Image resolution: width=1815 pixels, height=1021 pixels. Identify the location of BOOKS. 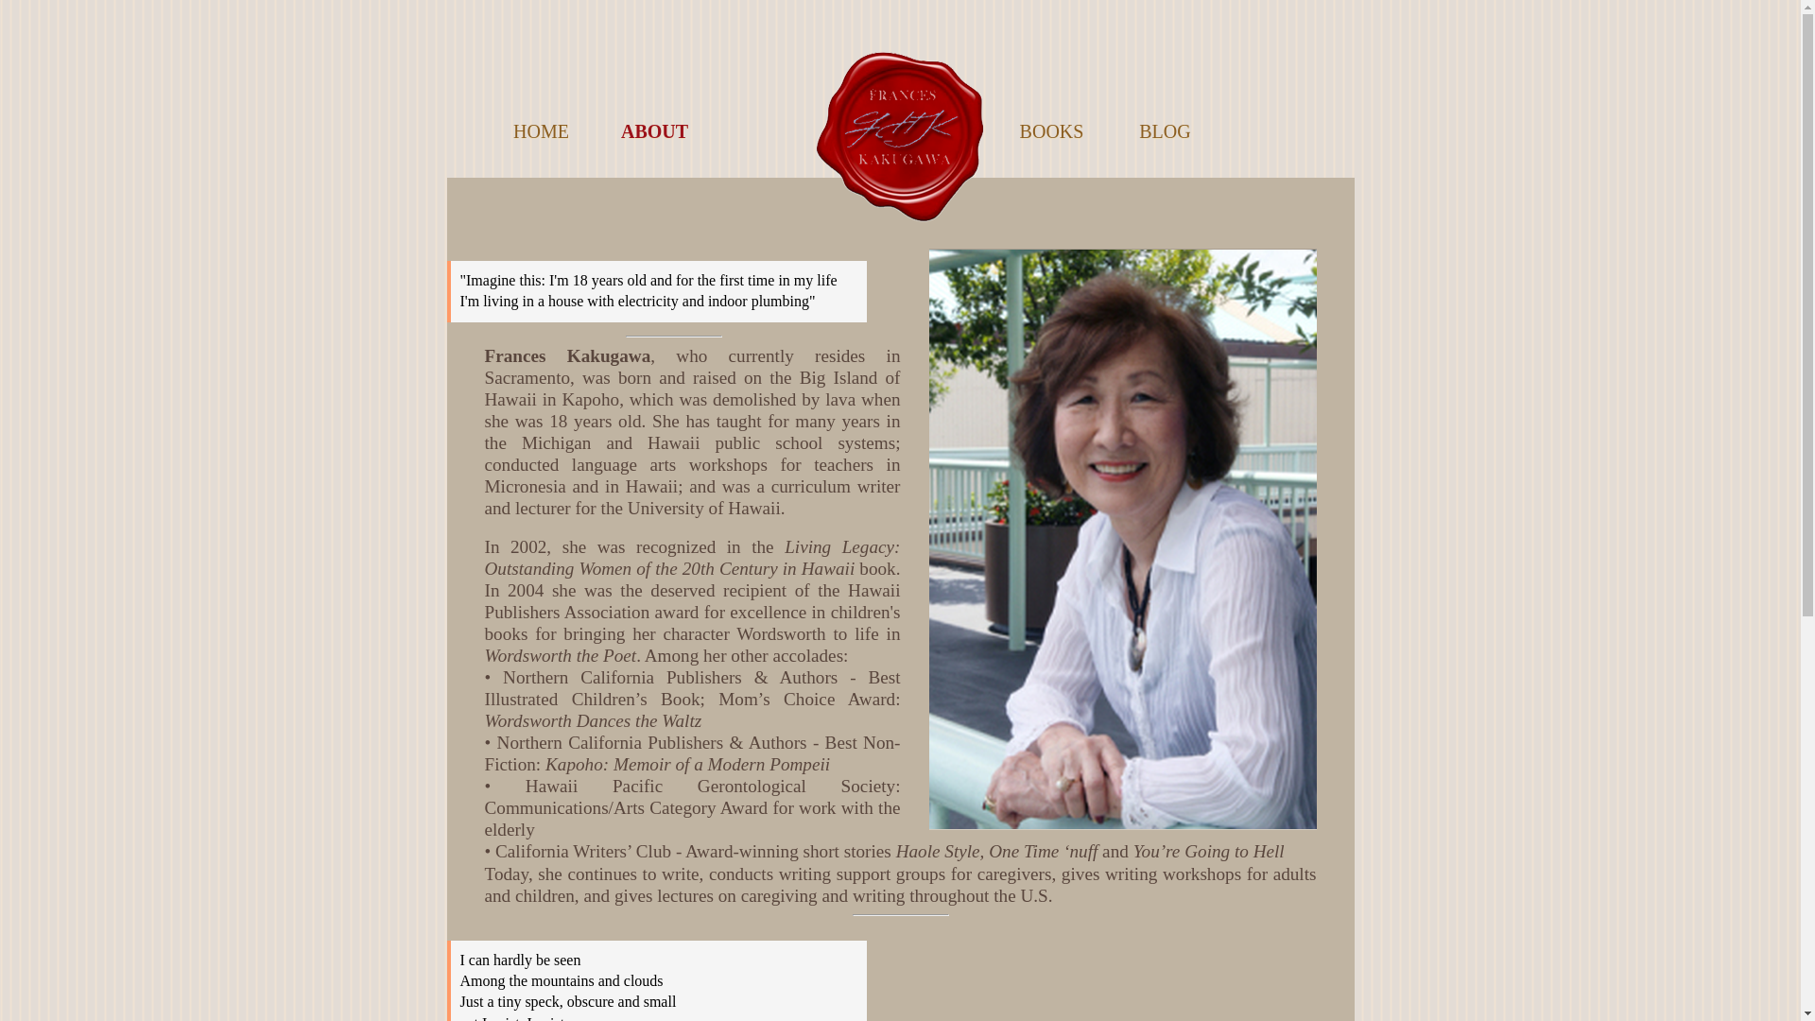
(1050, 132).